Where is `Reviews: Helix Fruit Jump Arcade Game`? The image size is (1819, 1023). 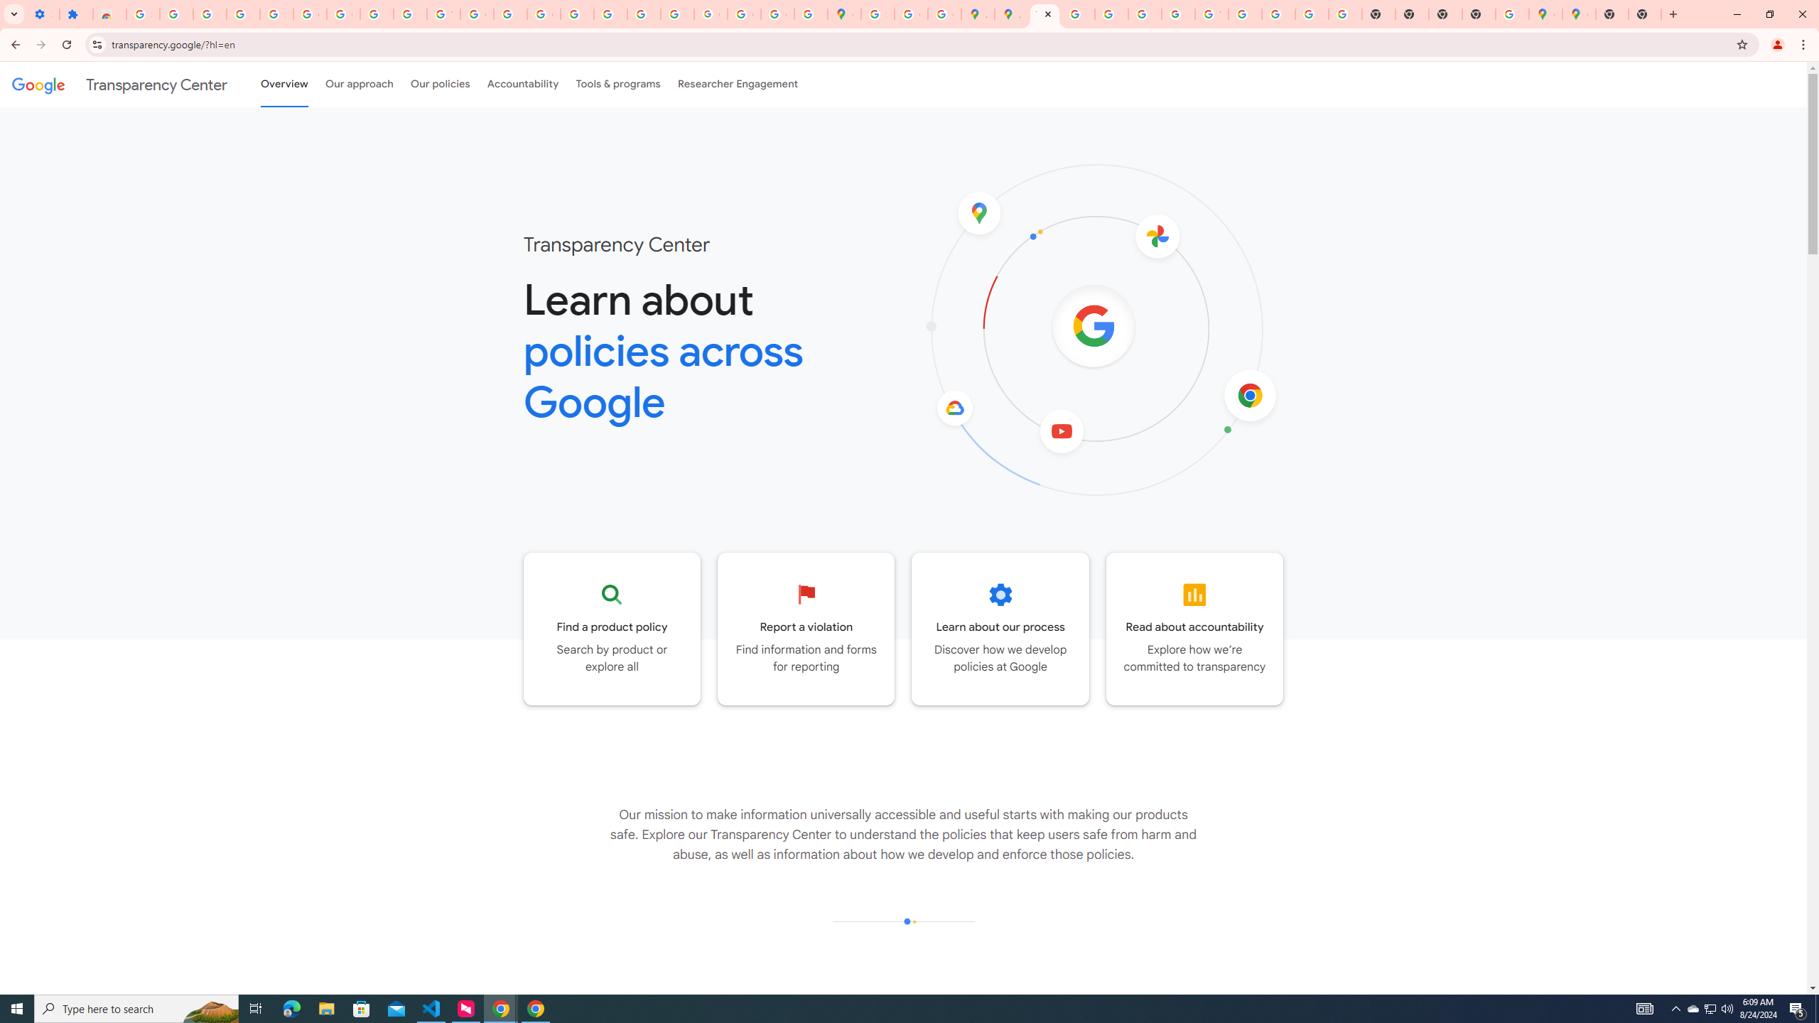 Reviews: Helix Fruit Jump Arcade Game is located at coordinates (109, 14).